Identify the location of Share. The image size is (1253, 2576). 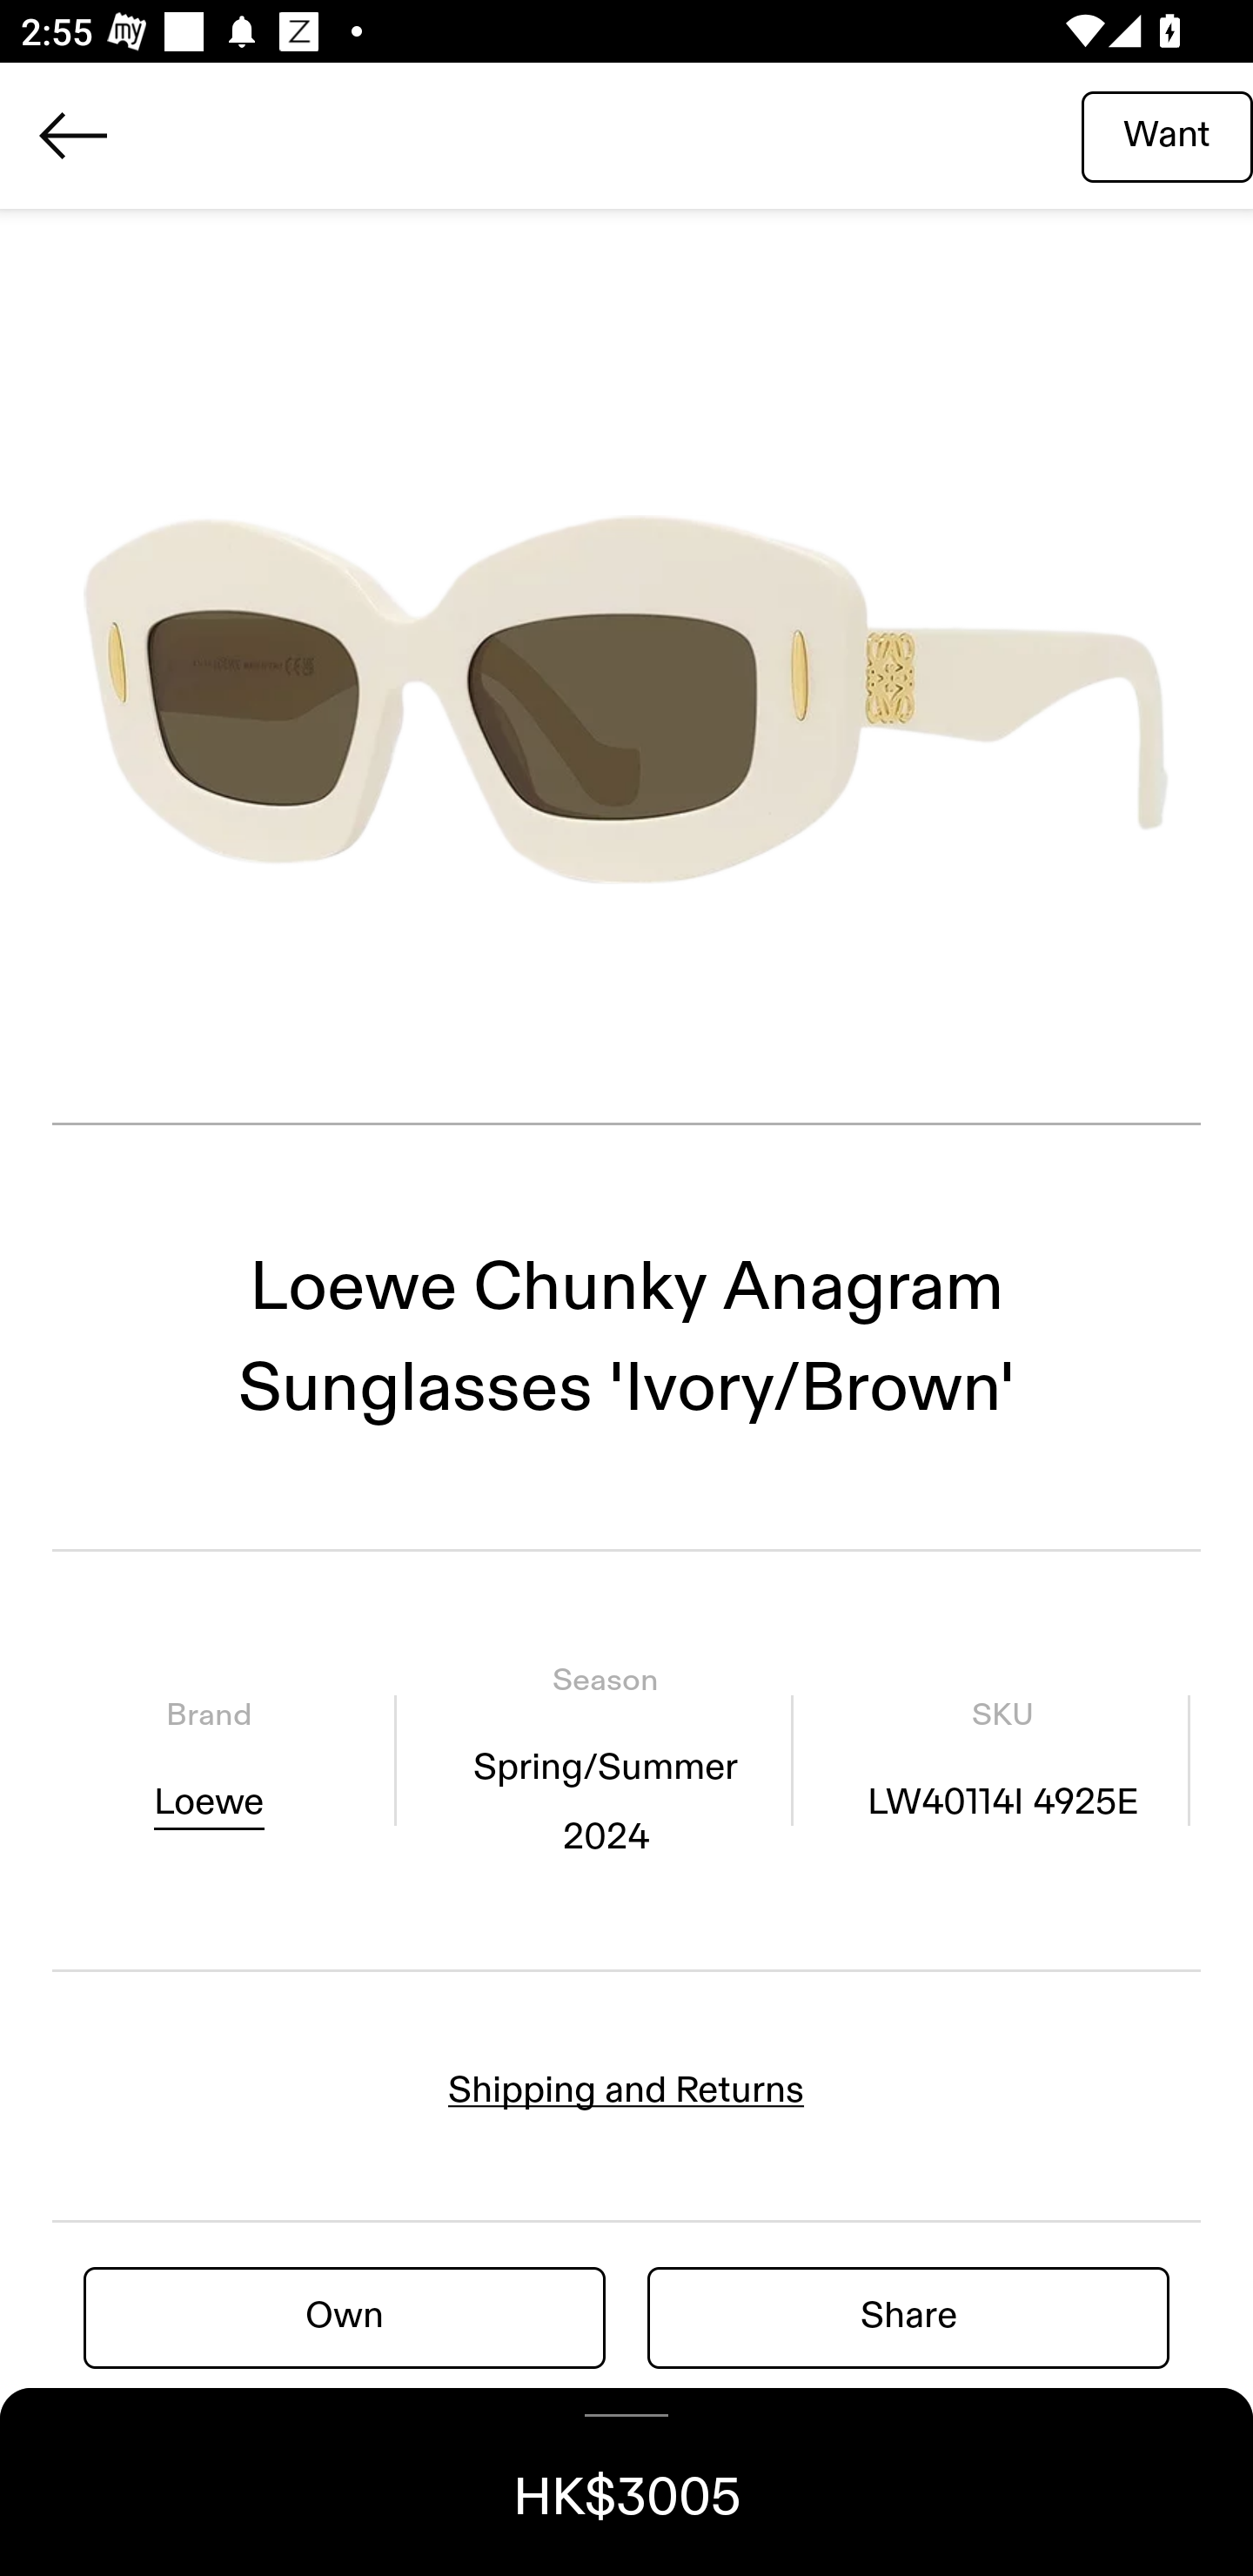
(908, 2317).